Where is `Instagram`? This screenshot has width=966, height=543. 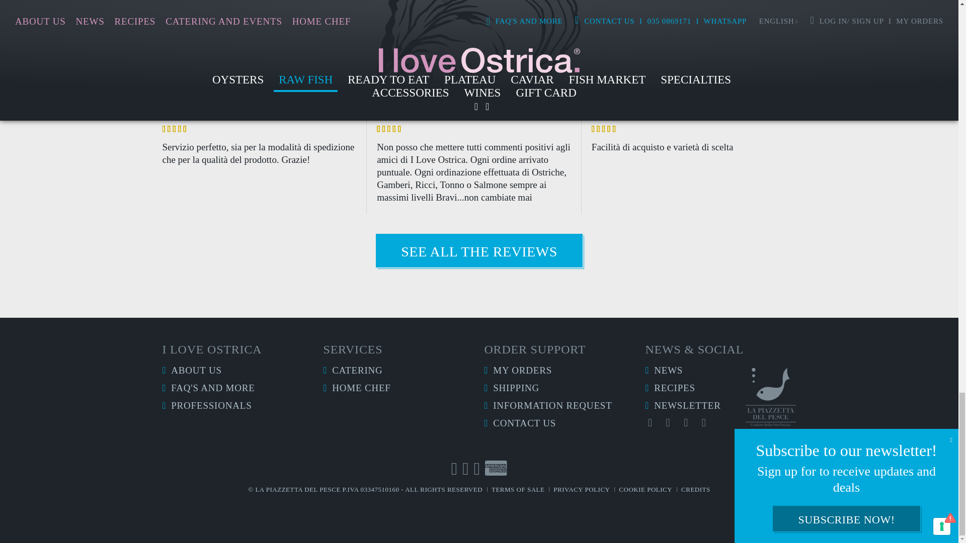 Instagram is located at coordinates (686, 423).